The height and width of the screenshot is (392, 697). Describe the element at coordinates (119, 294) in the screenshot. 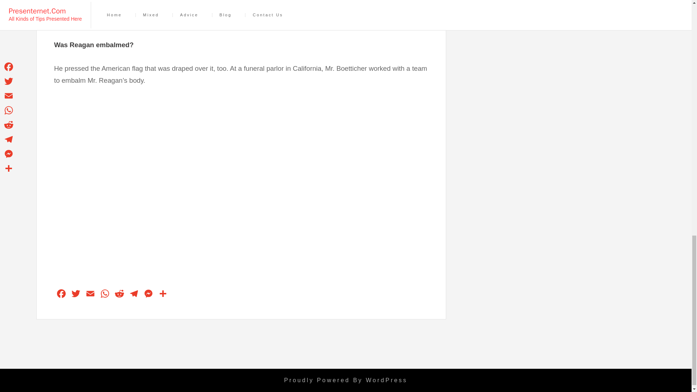

I see `Reddit` at that location.